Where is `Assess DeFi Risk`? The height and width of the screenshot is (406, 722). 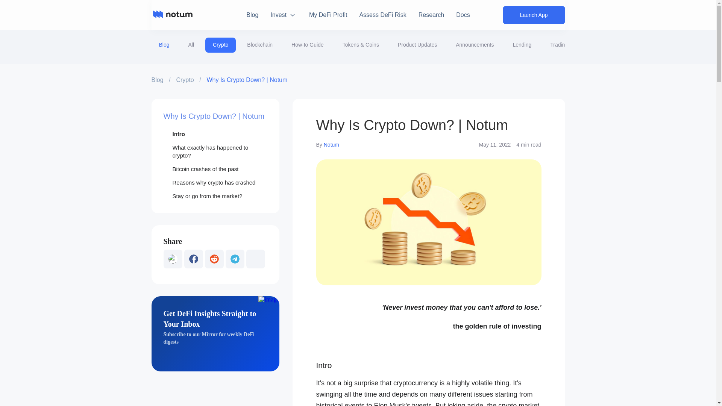 Assess DeFi Risk is located at coordinates (382, 15).